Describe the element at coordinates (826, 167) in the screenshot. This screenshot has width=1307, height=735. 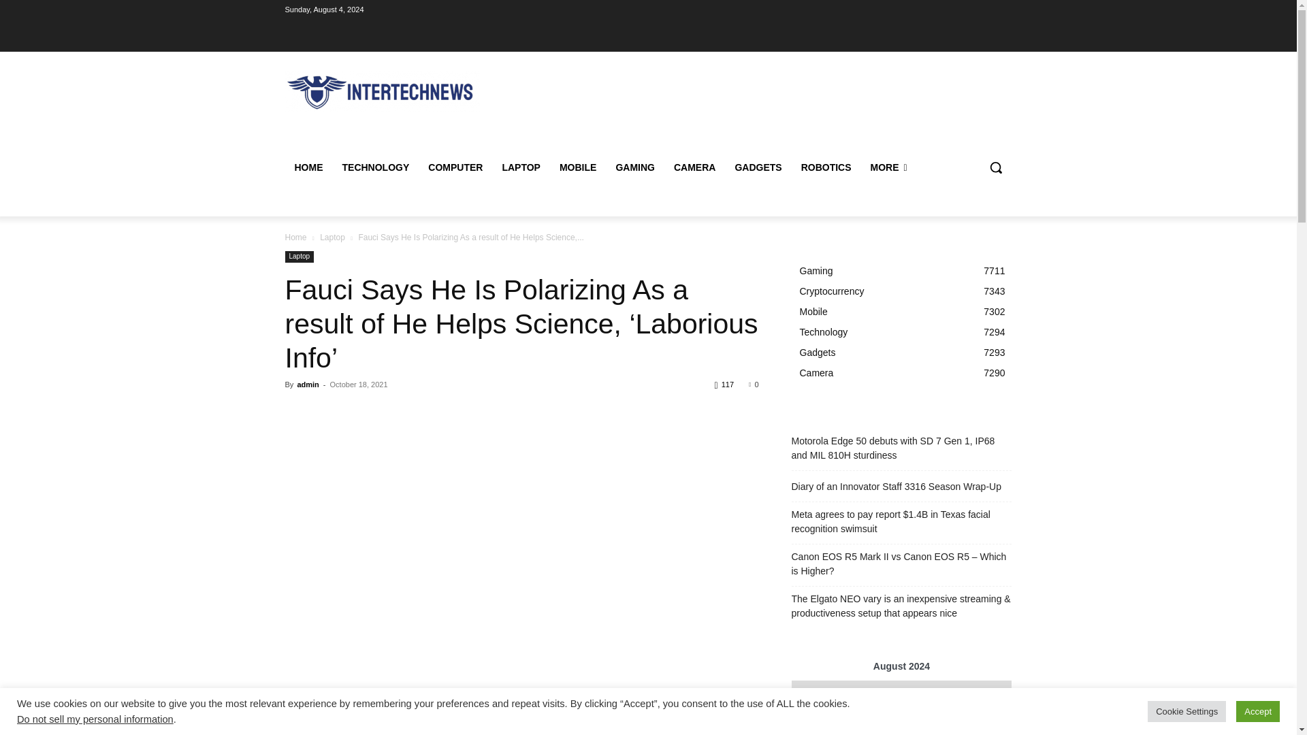
I see `ROBOTICS` at that location.